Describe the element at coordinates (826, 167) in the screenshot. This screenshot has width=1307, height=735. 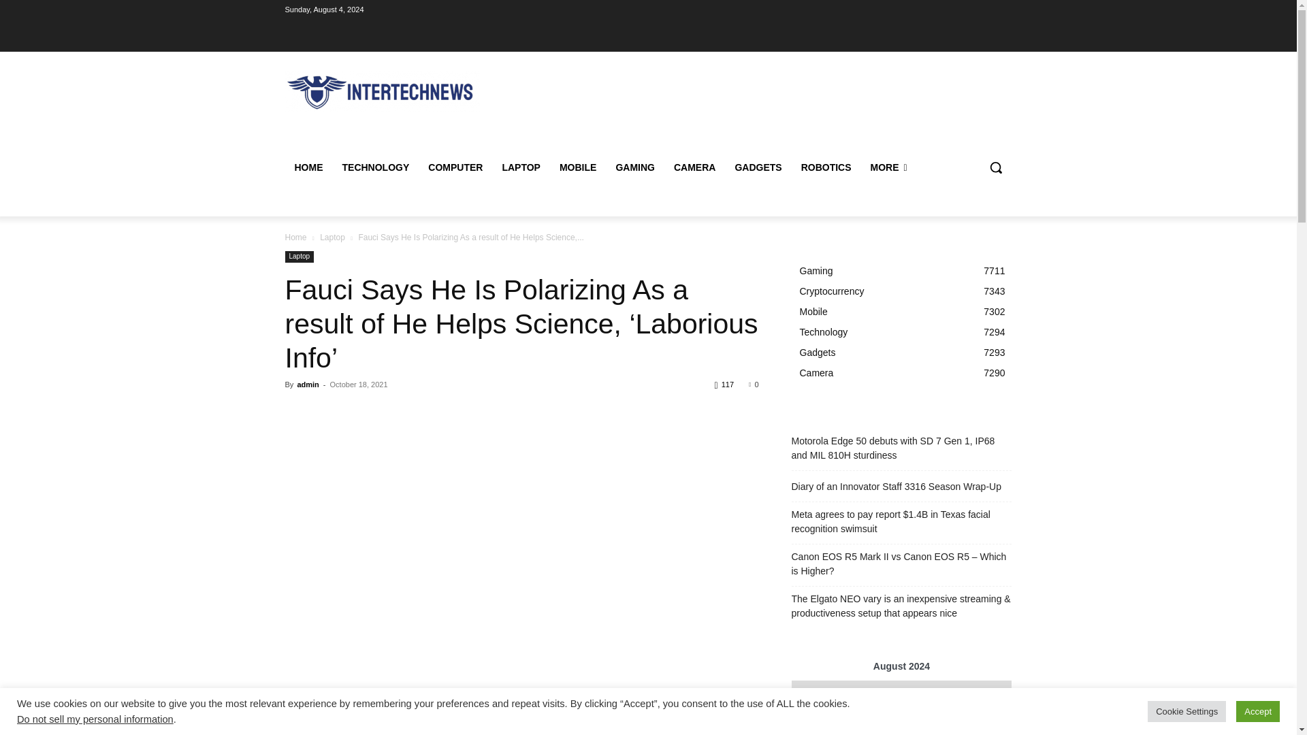
I see `ROBOTICS` at that location.